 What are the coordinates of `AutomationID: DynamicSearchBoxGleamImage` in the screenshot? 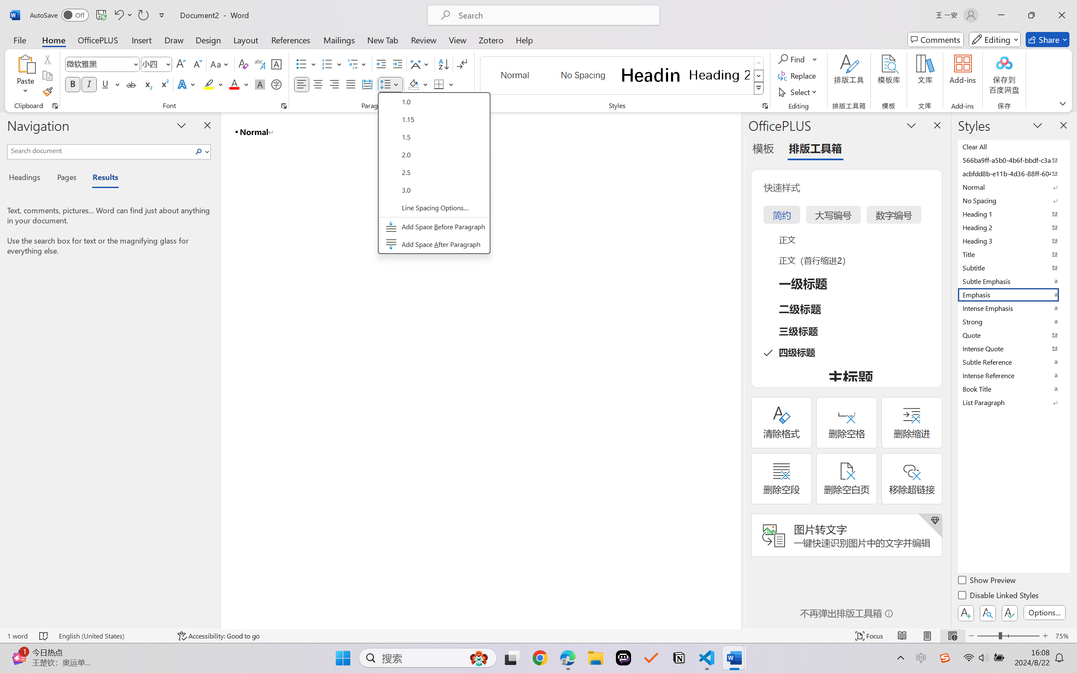 It's located at (479, 658).